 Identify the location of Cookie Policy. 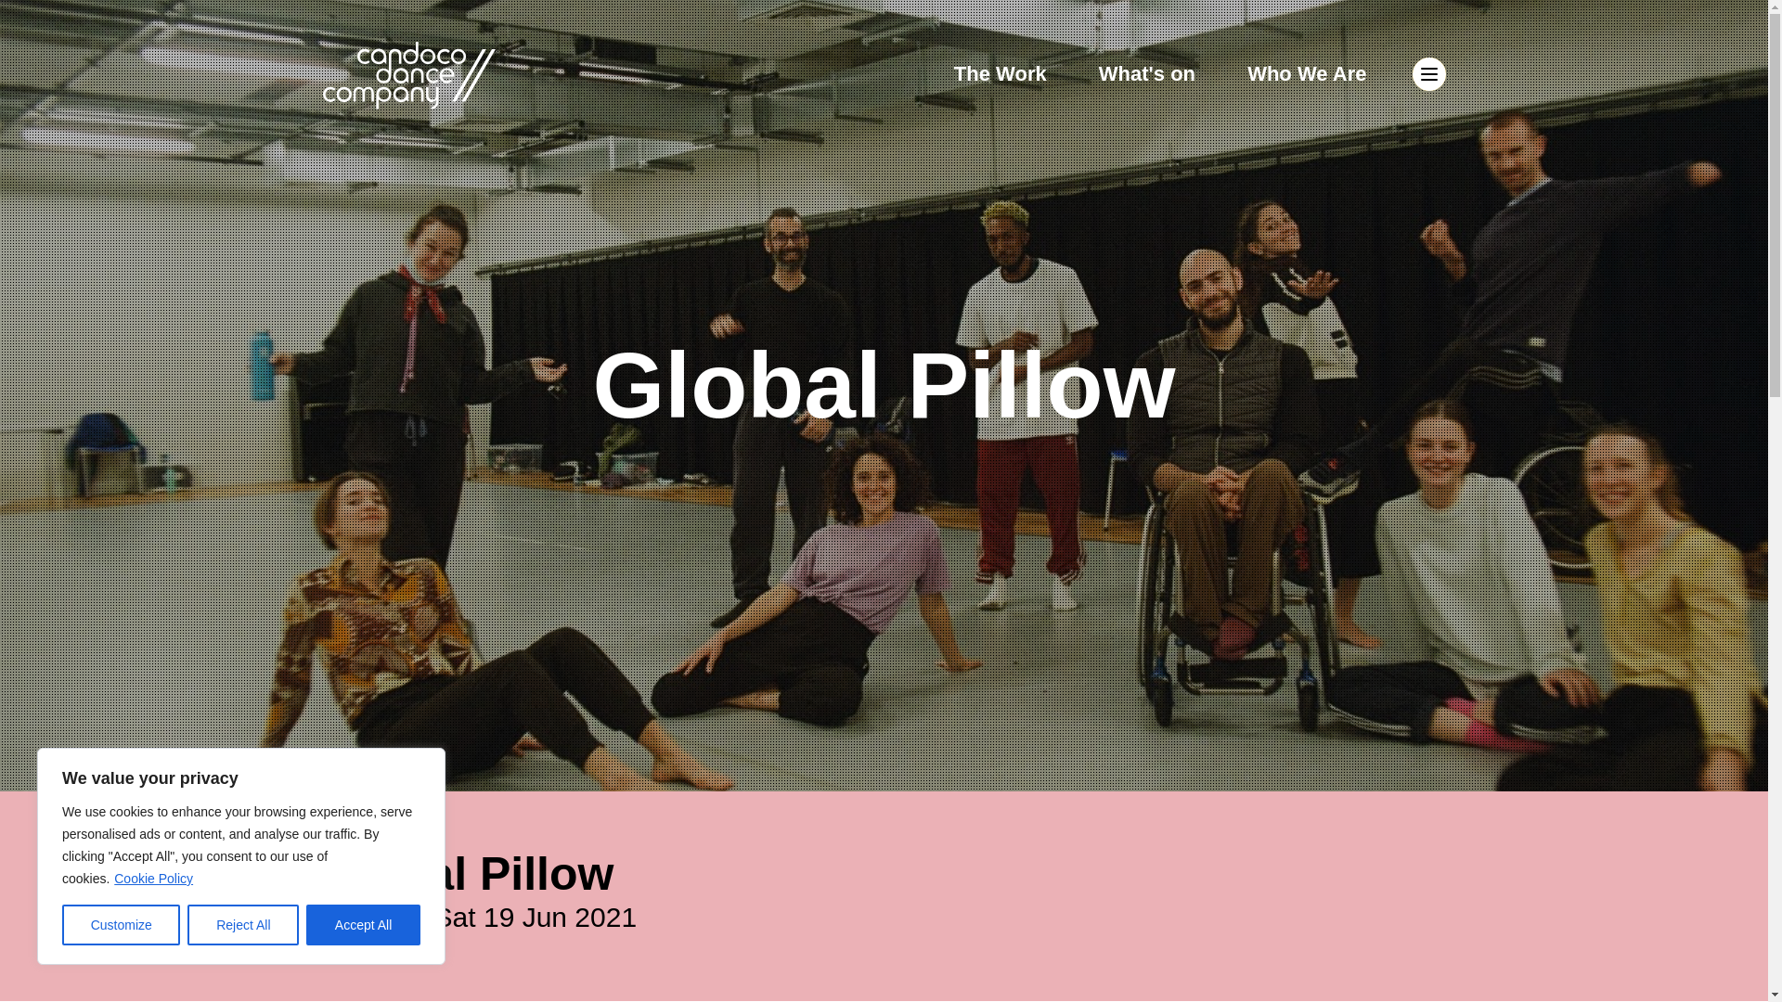
(154, 878).